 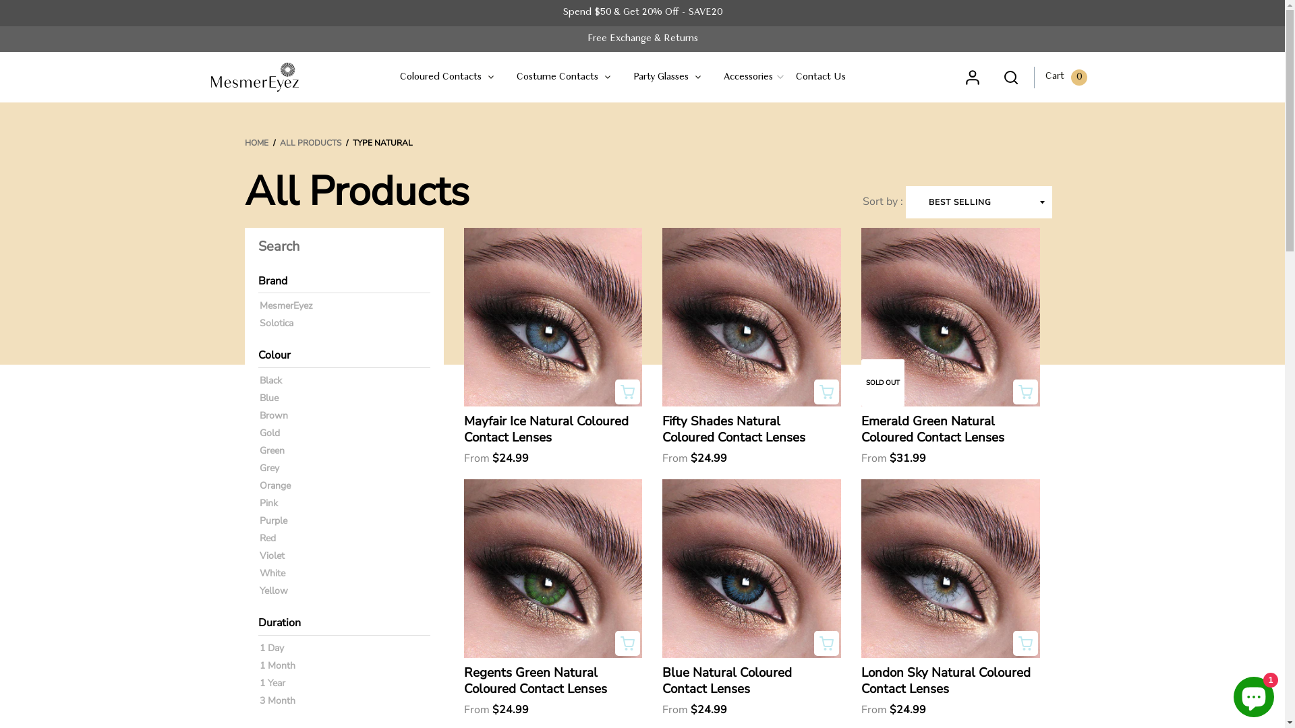 I want to click on Red, so click(x=267, y=538).